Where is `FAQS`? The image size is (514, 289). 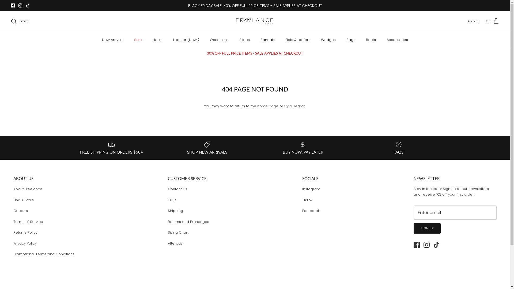
FAQS is located at coordinates (399, 148).